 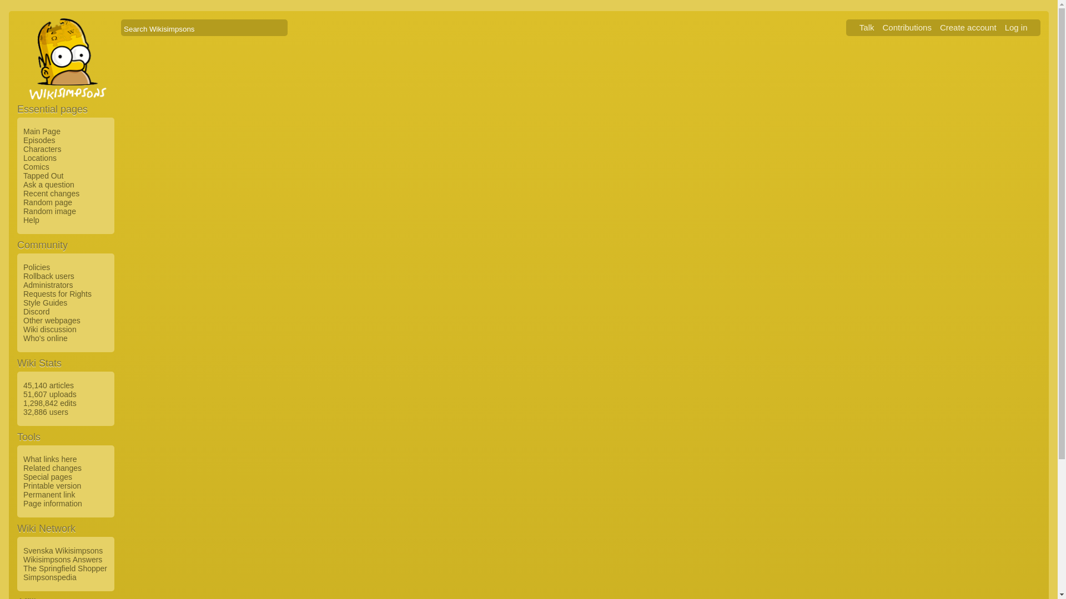 What do you see at coordinates (41, 175) in the screenshot?
I see `Tapped Out` at bounding box center [41, 175].